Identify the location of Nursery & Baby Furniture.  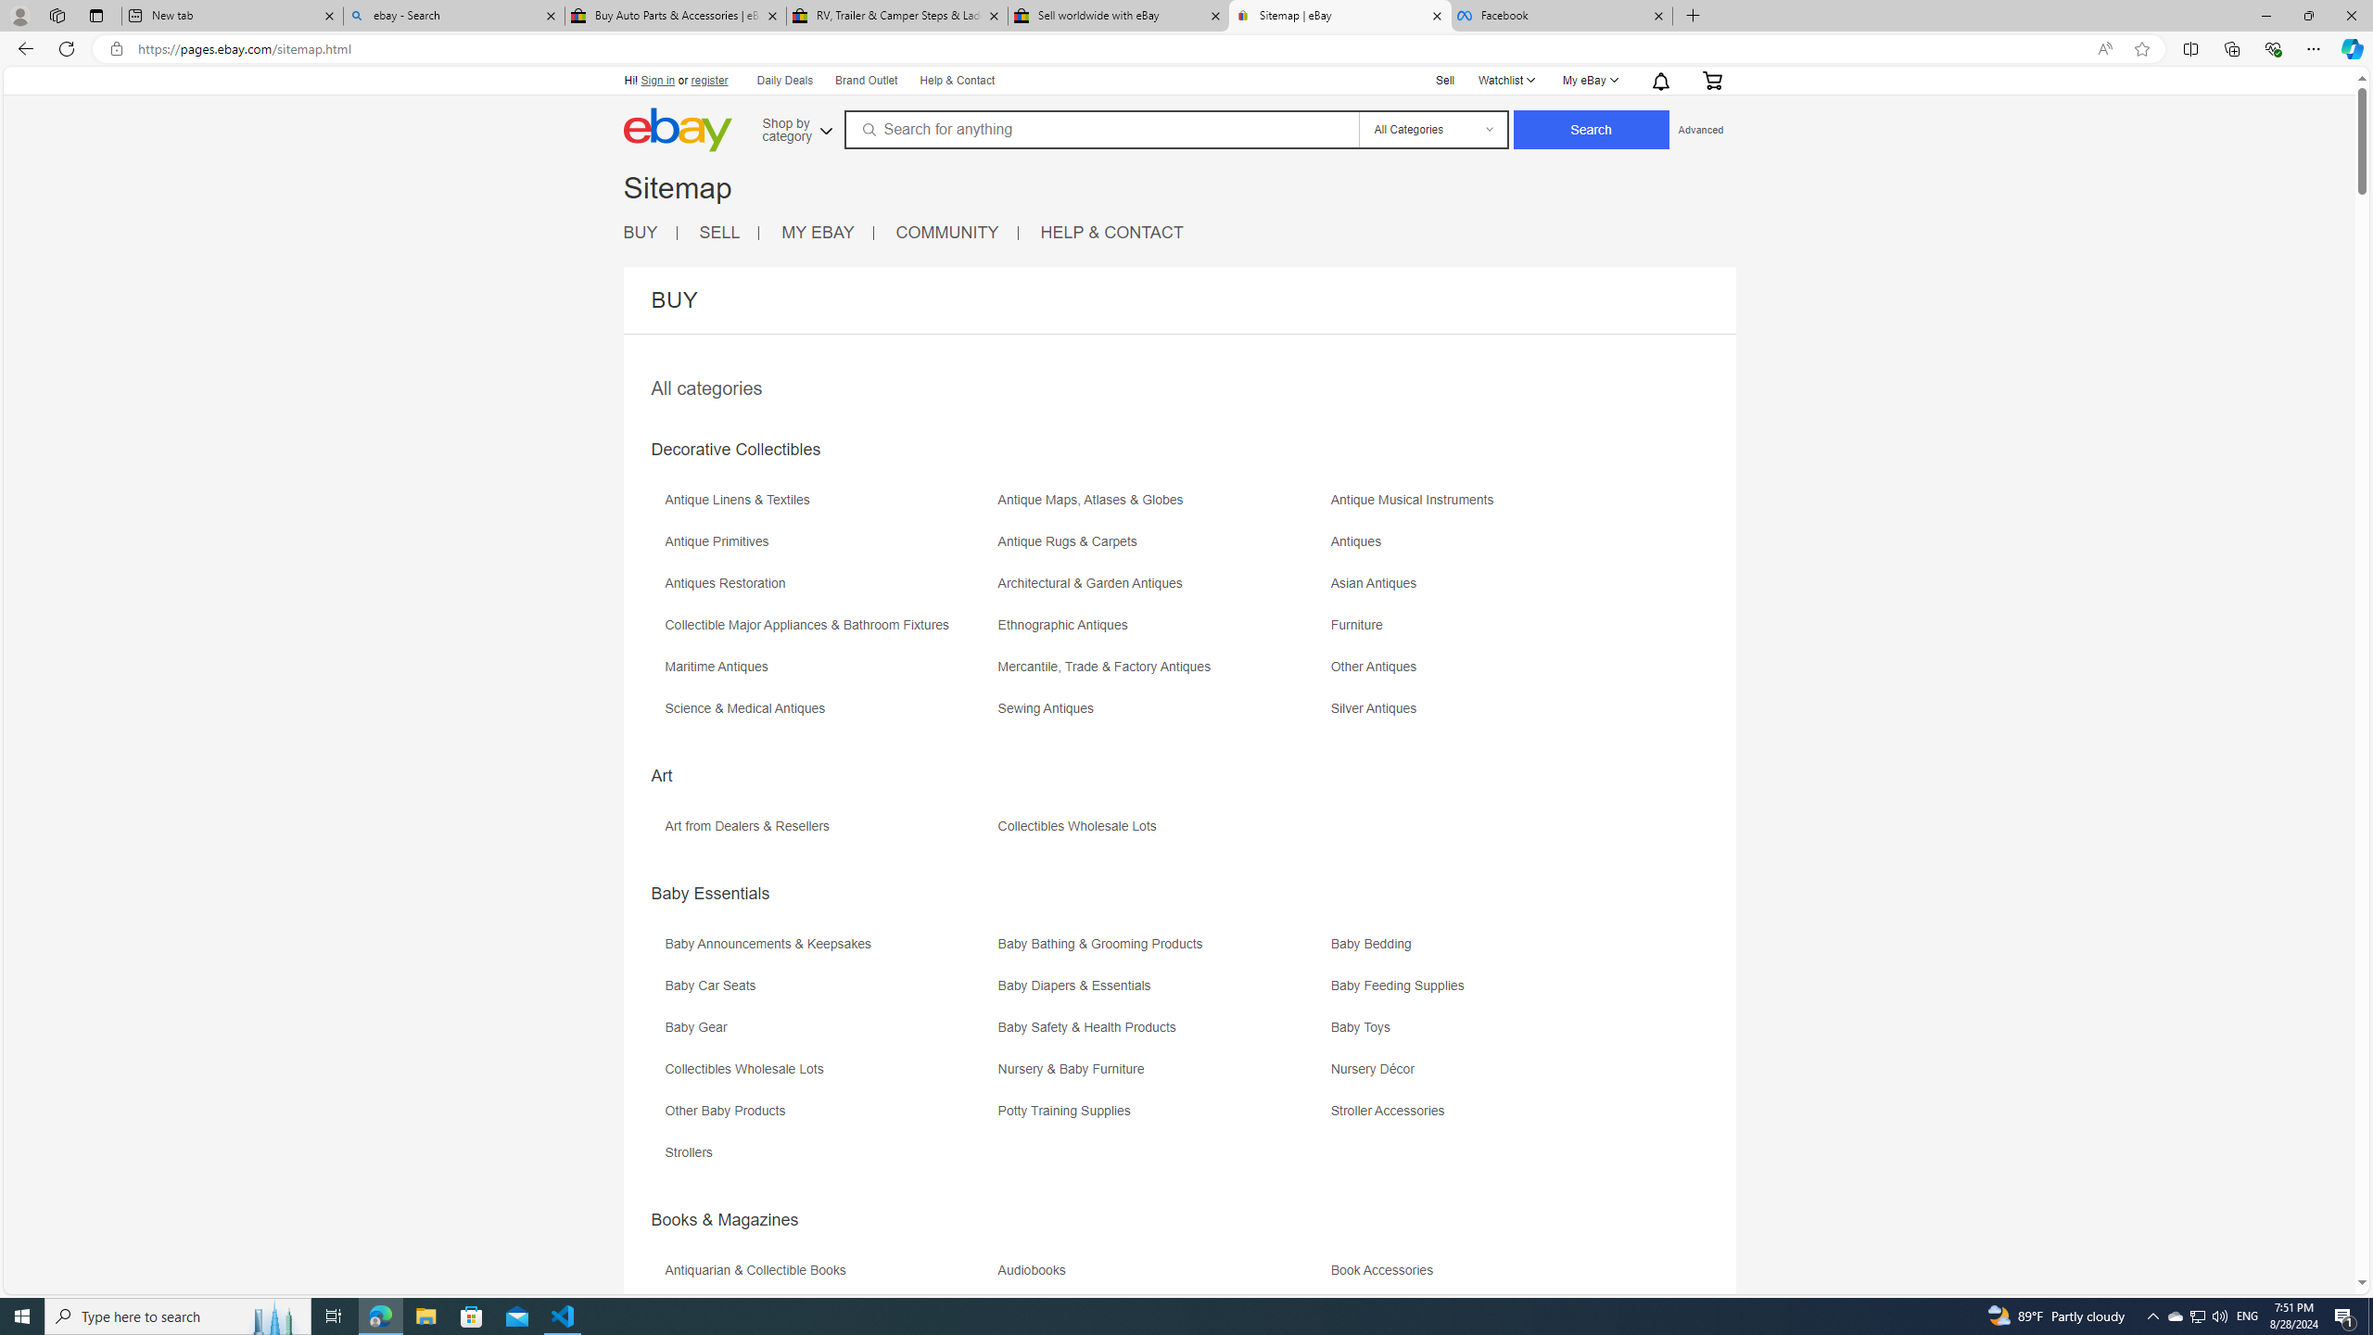
(1075, 1069).